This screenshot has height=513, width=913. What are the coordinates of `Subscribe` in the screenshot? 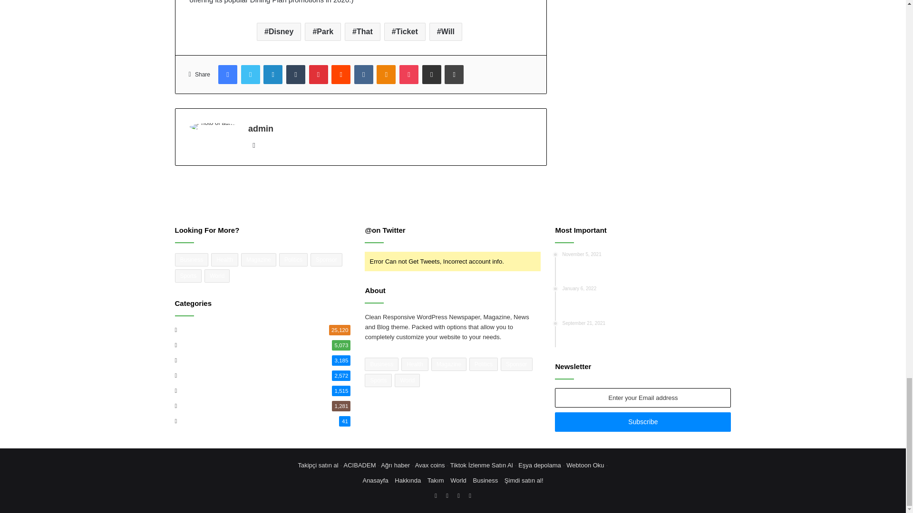 It's located at (643, 422).